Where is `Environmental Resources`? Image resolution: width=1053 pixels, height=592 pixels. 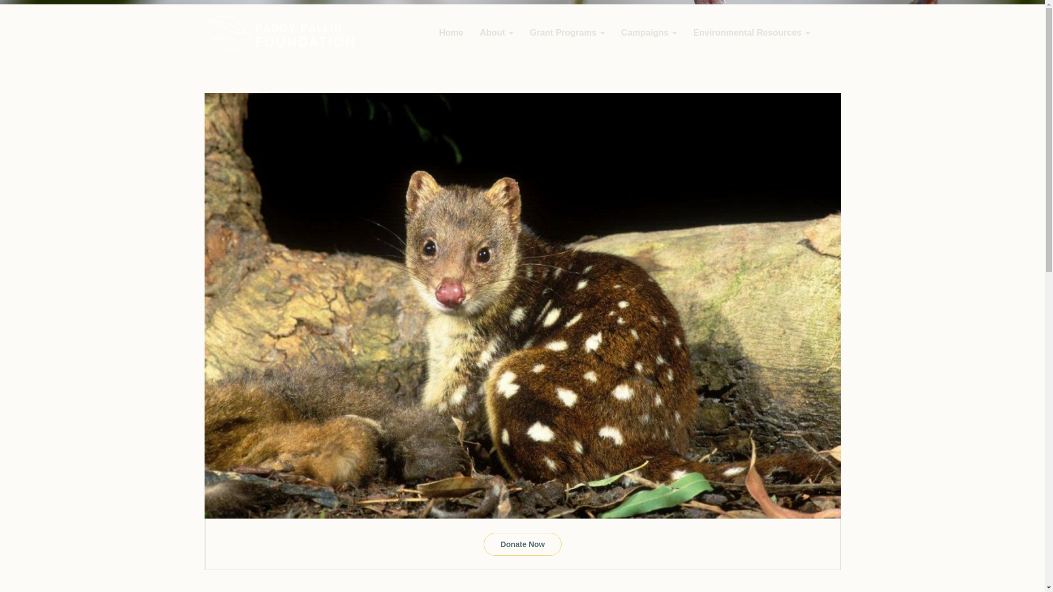
Environmental Resources is located at coordinates (751, 33).